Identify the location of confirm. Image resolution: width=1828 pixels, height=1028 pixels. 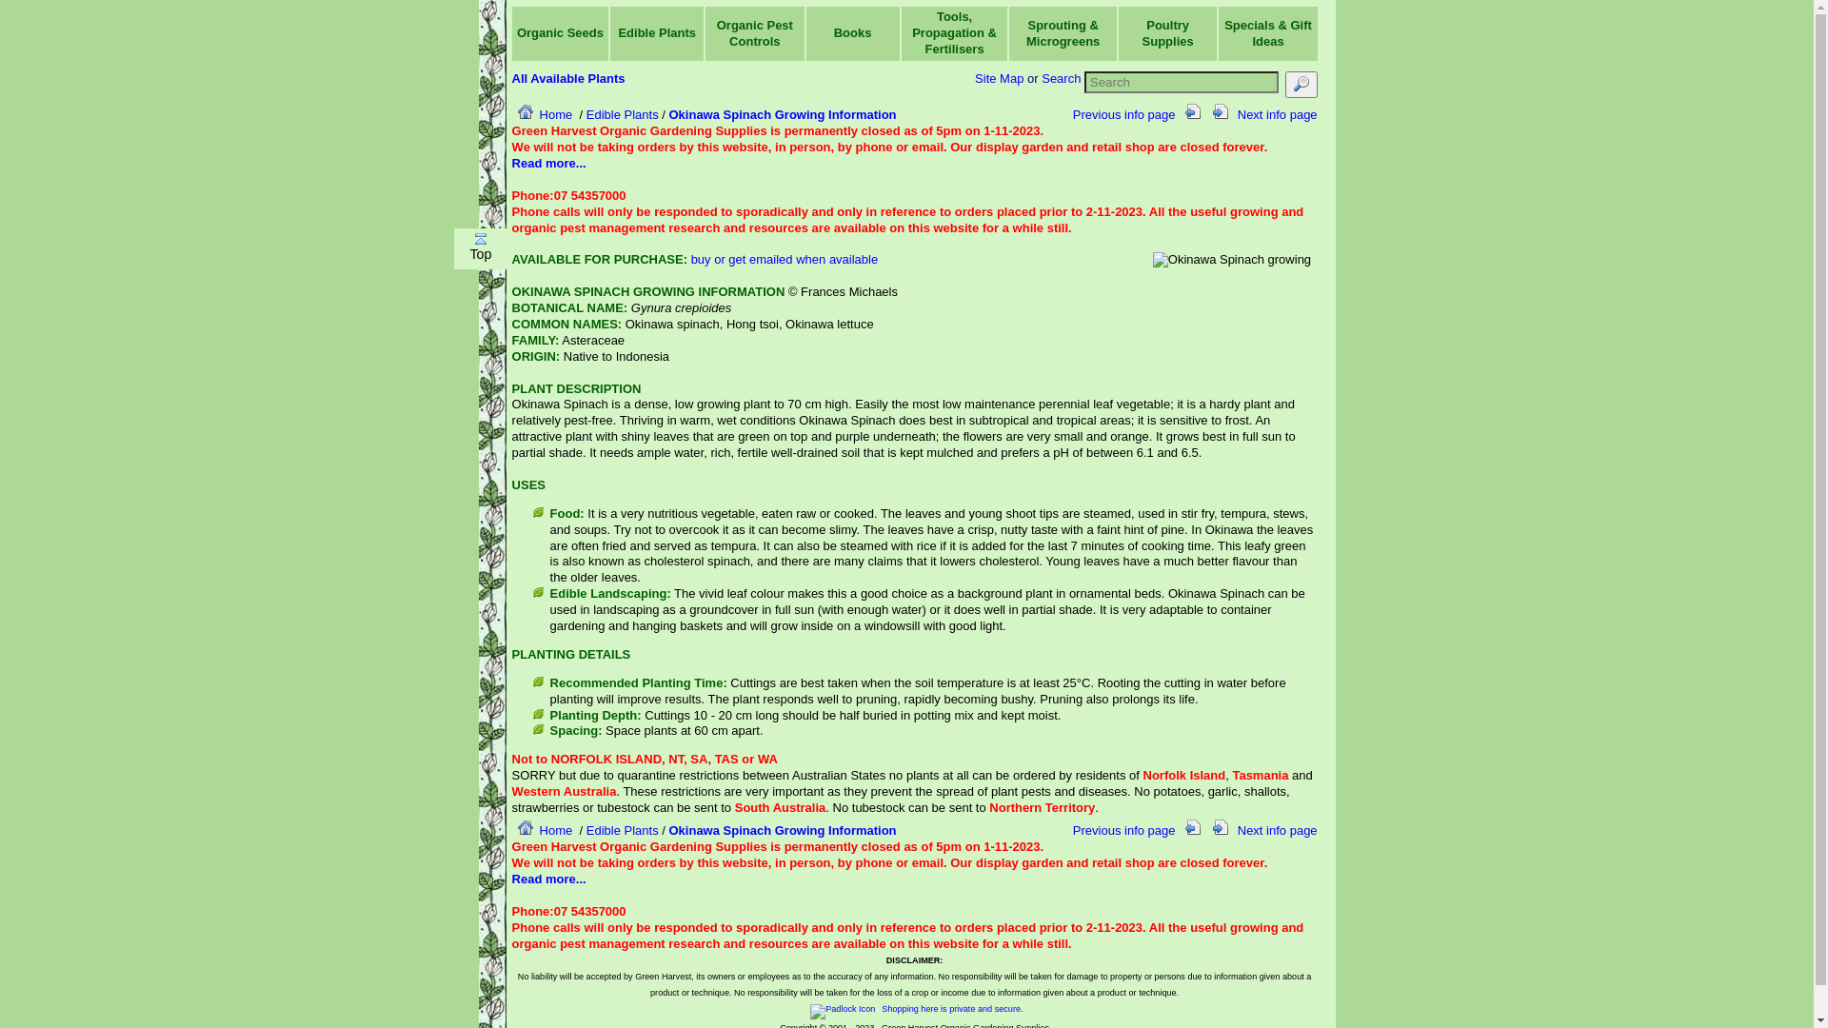
(30, 367).